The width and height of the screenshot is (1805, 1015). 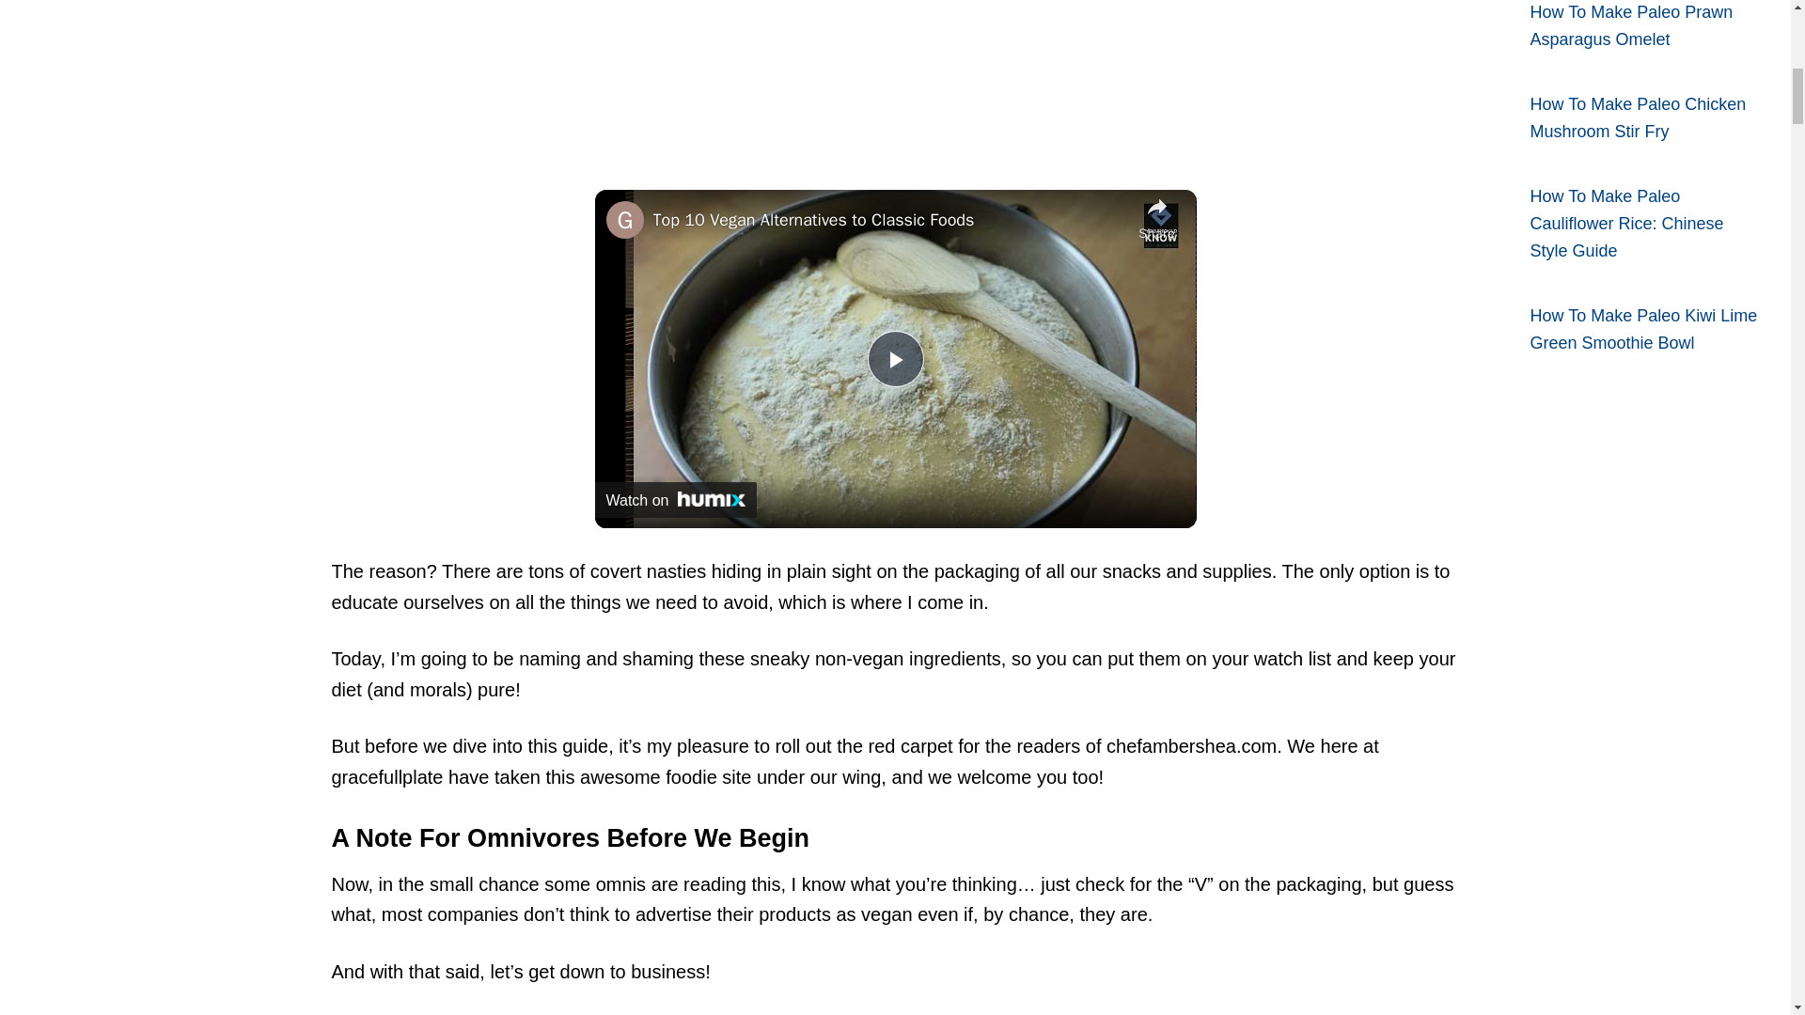 What do you see at coordinates (675, 500) in the screenshot?
I see `Watch on` at bounding box center [675, 500].